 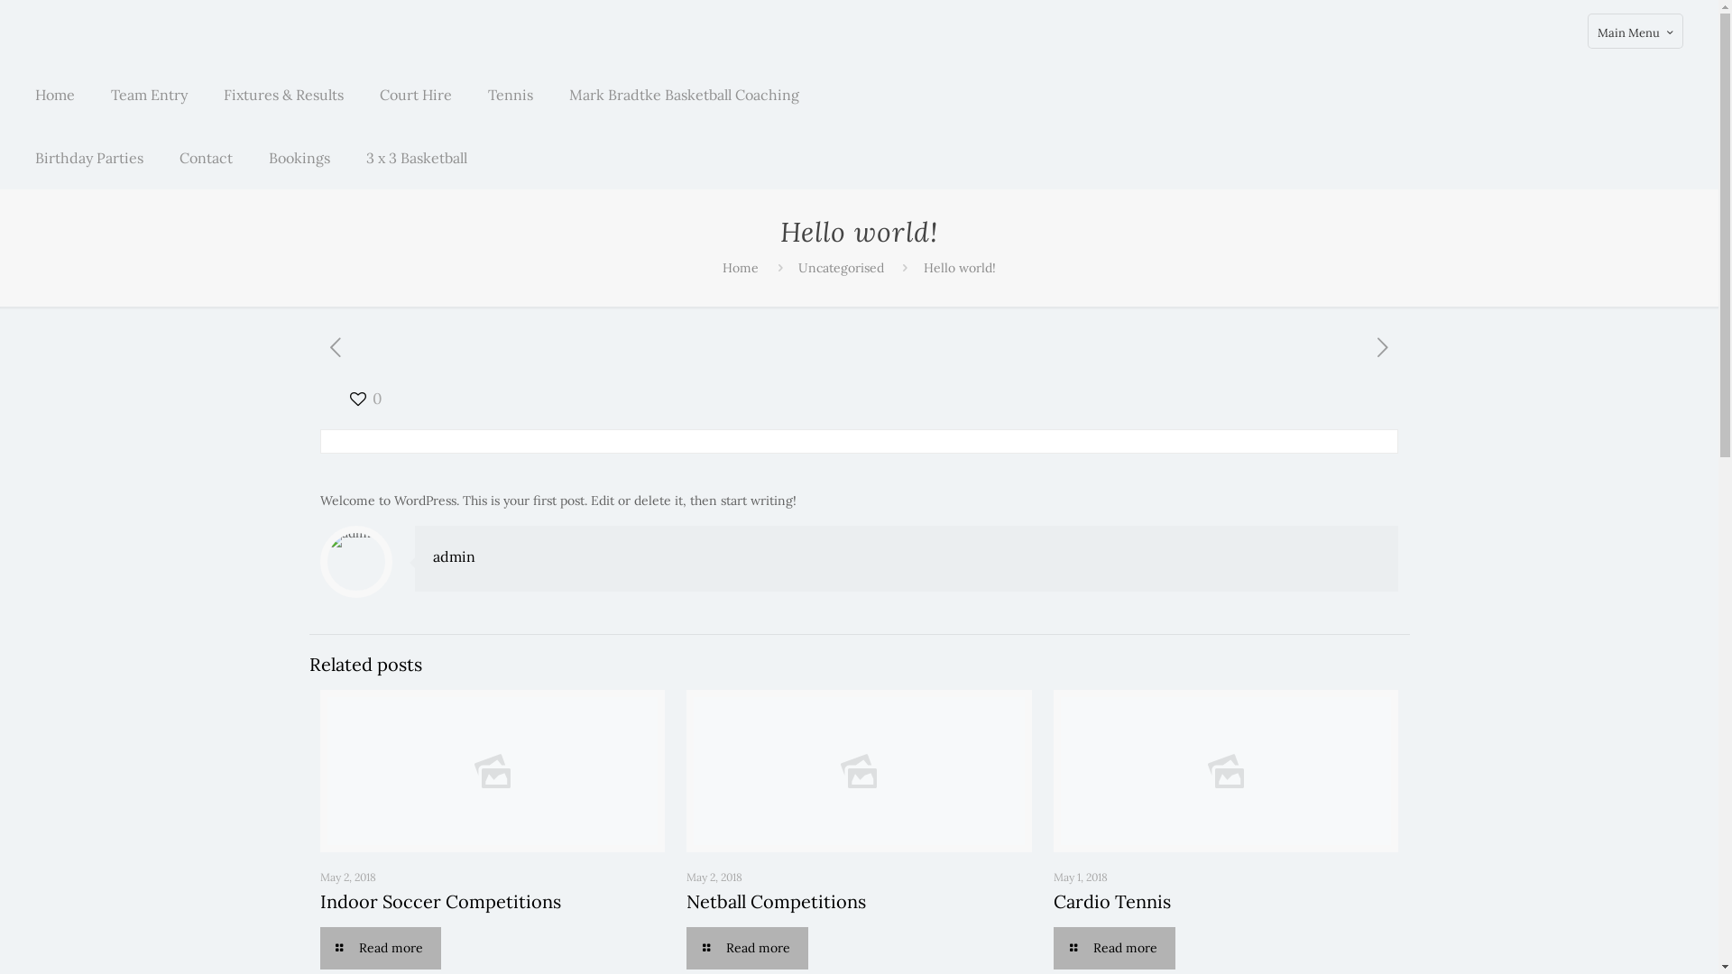 I want to click on Team Entry, so click(x=150, y=95).